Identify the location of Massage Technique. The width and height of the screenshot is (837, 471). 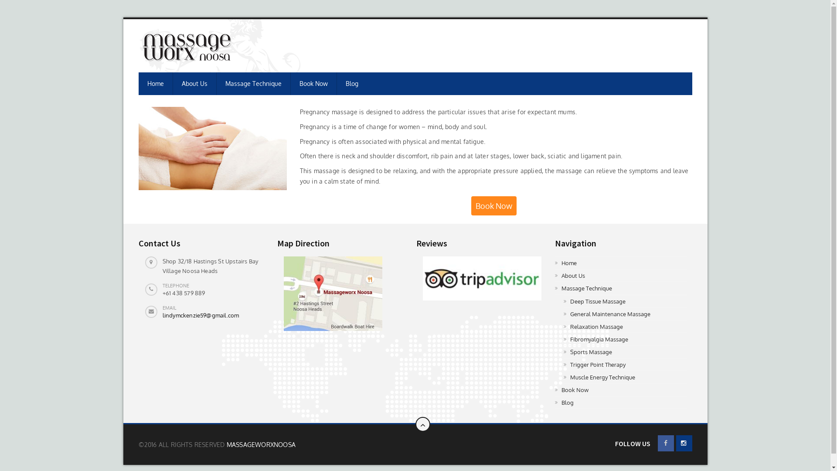
(253, 84).